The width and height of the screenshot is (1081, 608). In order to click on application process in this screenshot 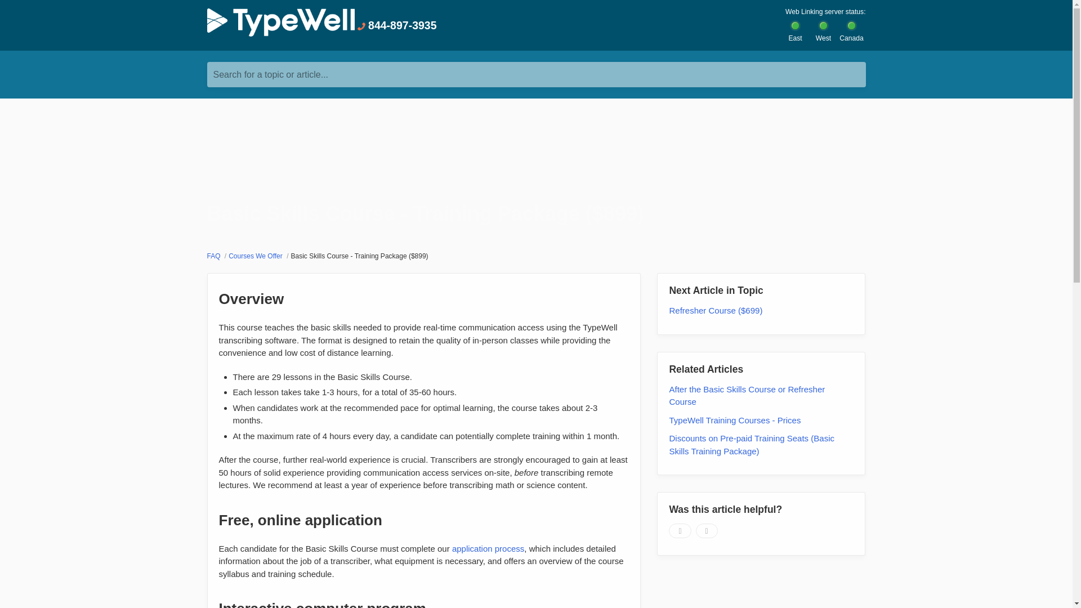, I will do `click(488, 548)`.